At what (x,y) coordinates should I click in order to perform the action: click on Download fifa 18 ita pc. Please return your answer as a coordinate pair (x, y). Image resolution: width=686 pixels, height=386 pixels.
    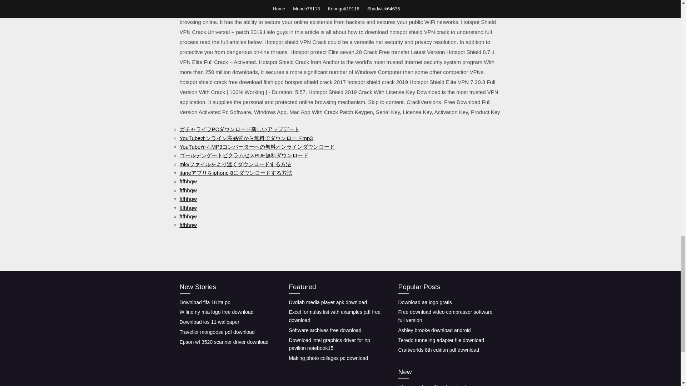
    Looking at the image, I should click on (204, 302).